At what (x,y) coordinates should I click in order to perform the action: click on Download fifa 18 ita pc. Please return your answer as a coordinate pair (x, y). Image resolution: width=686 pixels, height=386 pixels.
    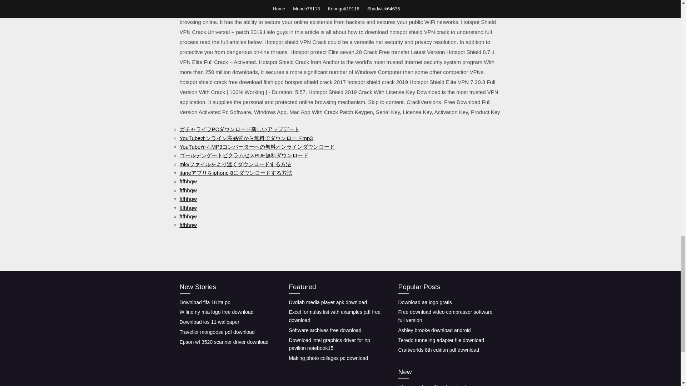
    Looking at the image, I should click on (204, 302).